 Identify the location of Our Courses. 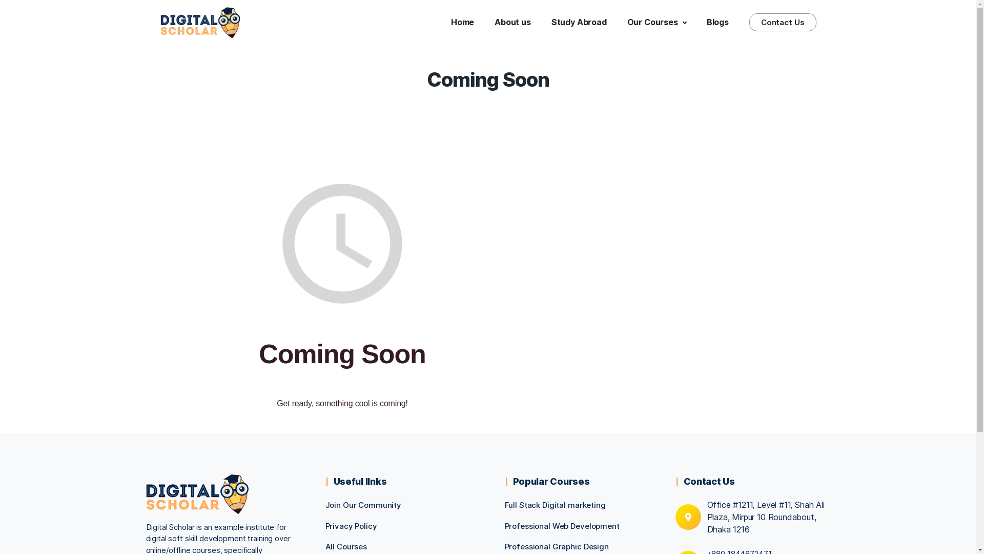
(657, 23).